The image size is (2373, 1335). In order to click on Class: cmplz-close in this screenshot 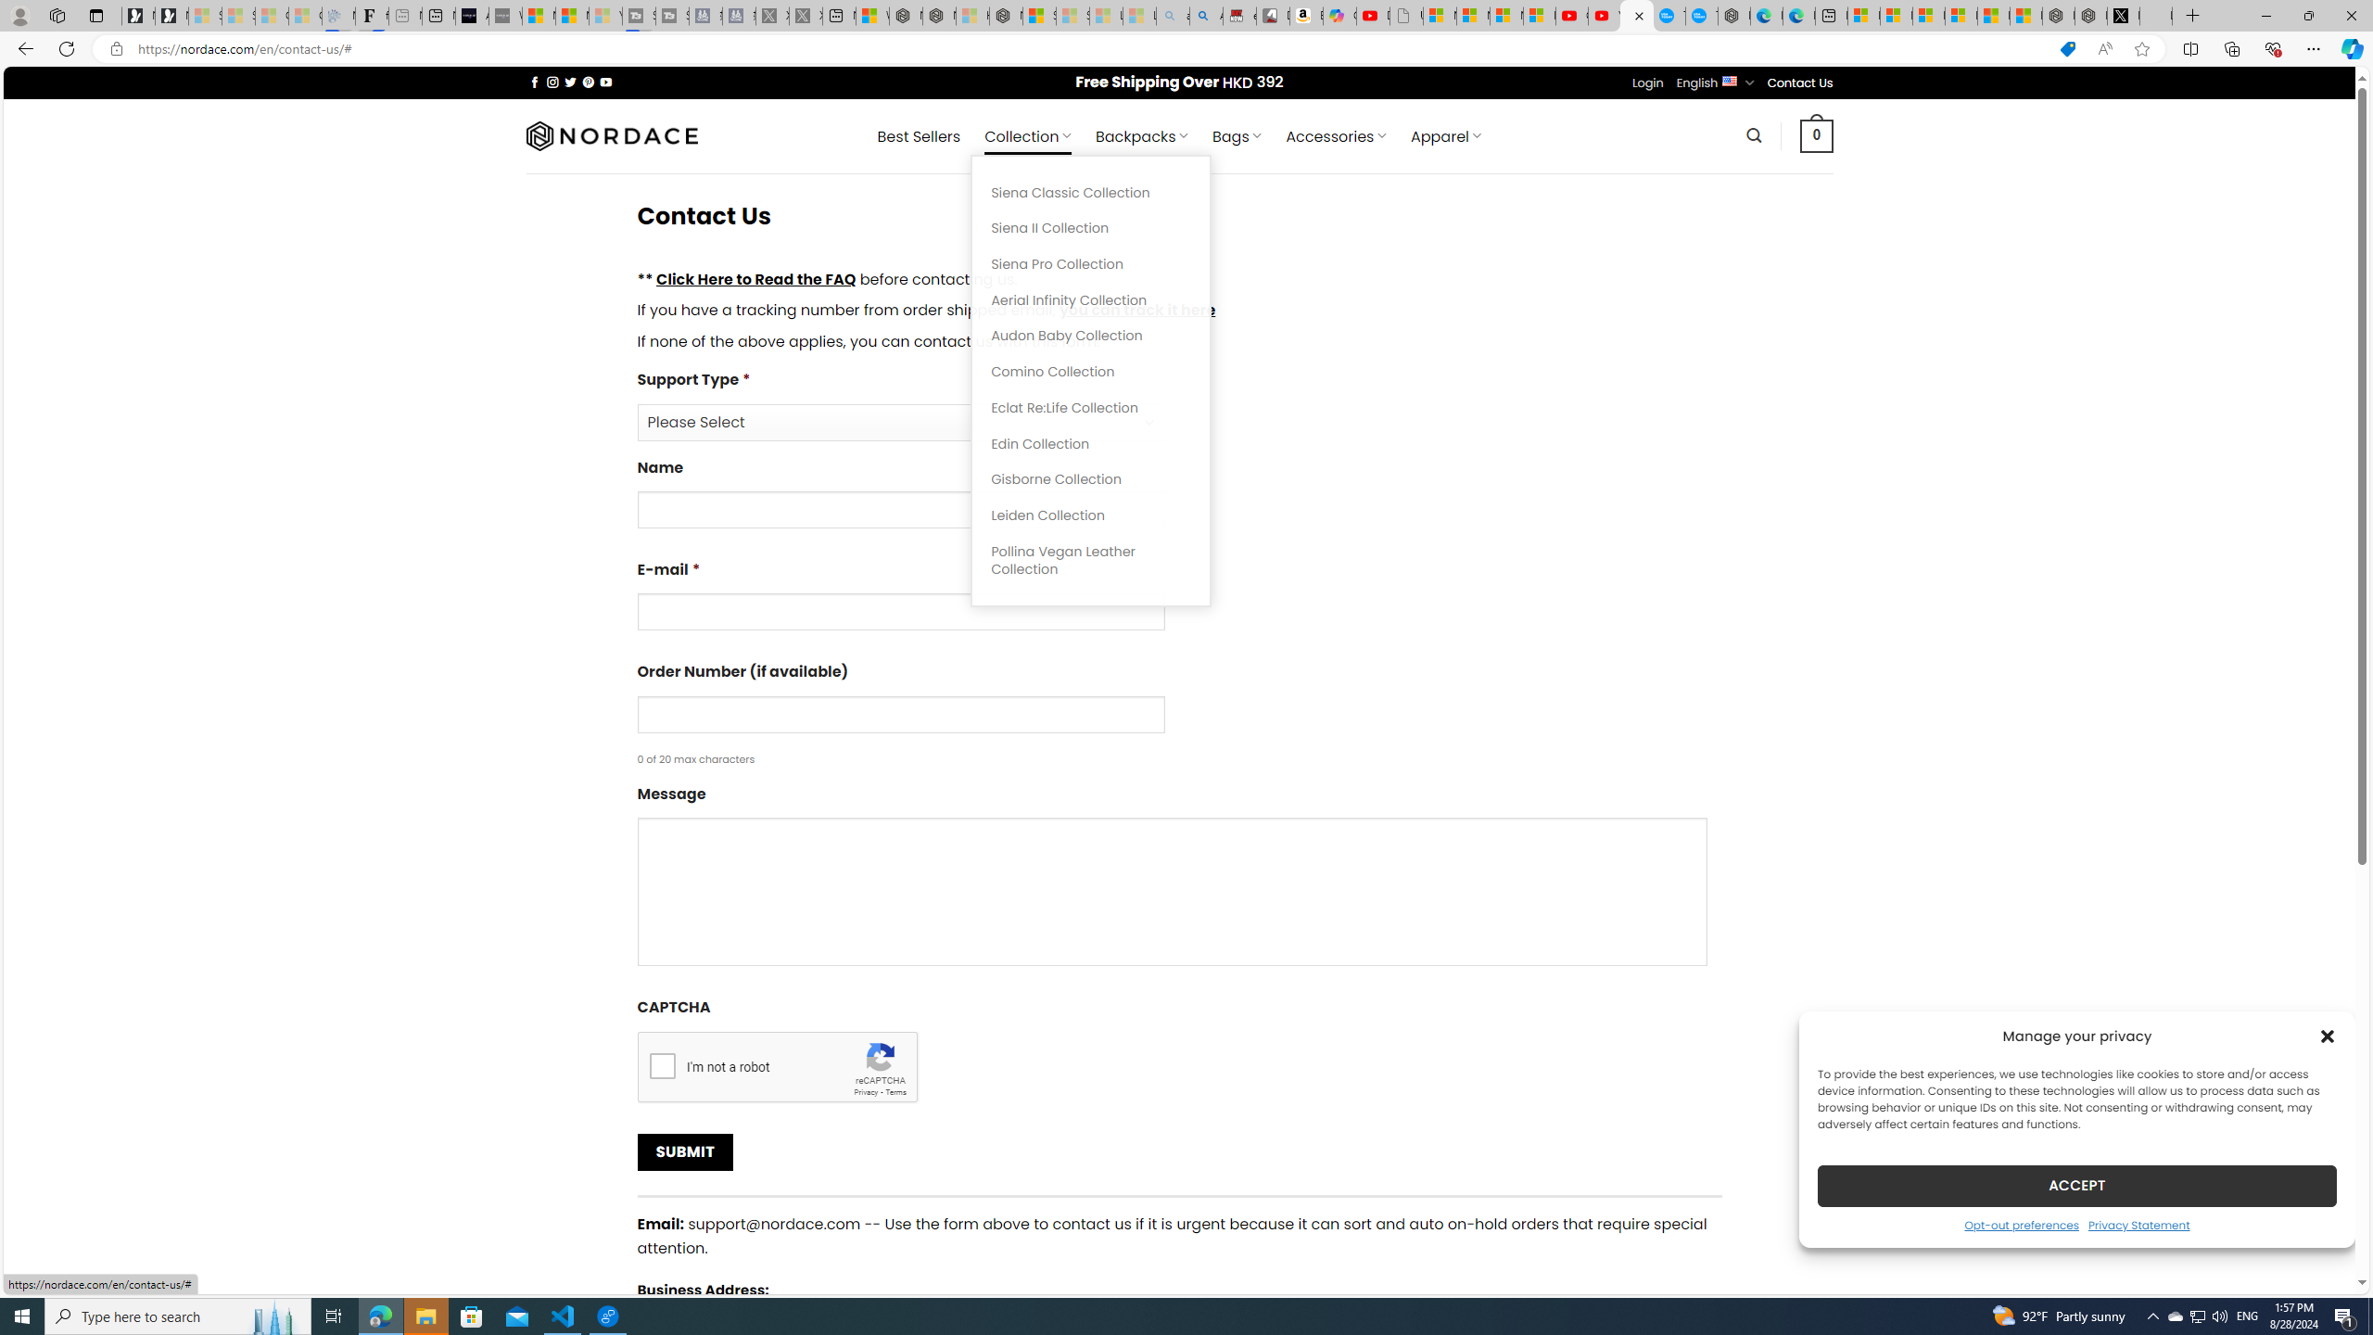, I will do `click(2328, 1036)`.